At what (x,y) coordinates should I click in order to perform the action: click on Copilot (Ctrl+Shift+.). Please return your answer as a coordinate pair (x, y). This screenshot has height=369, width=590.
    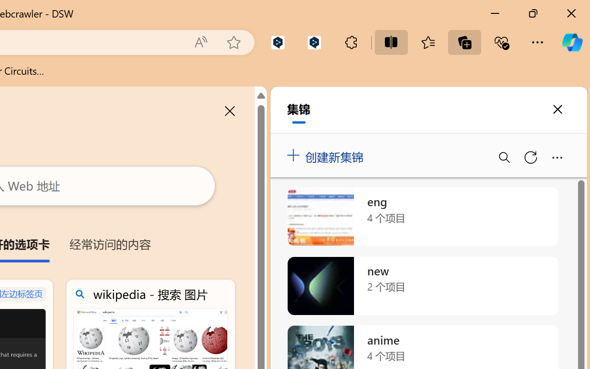
    Looking at the image, I should click on (572, 42).